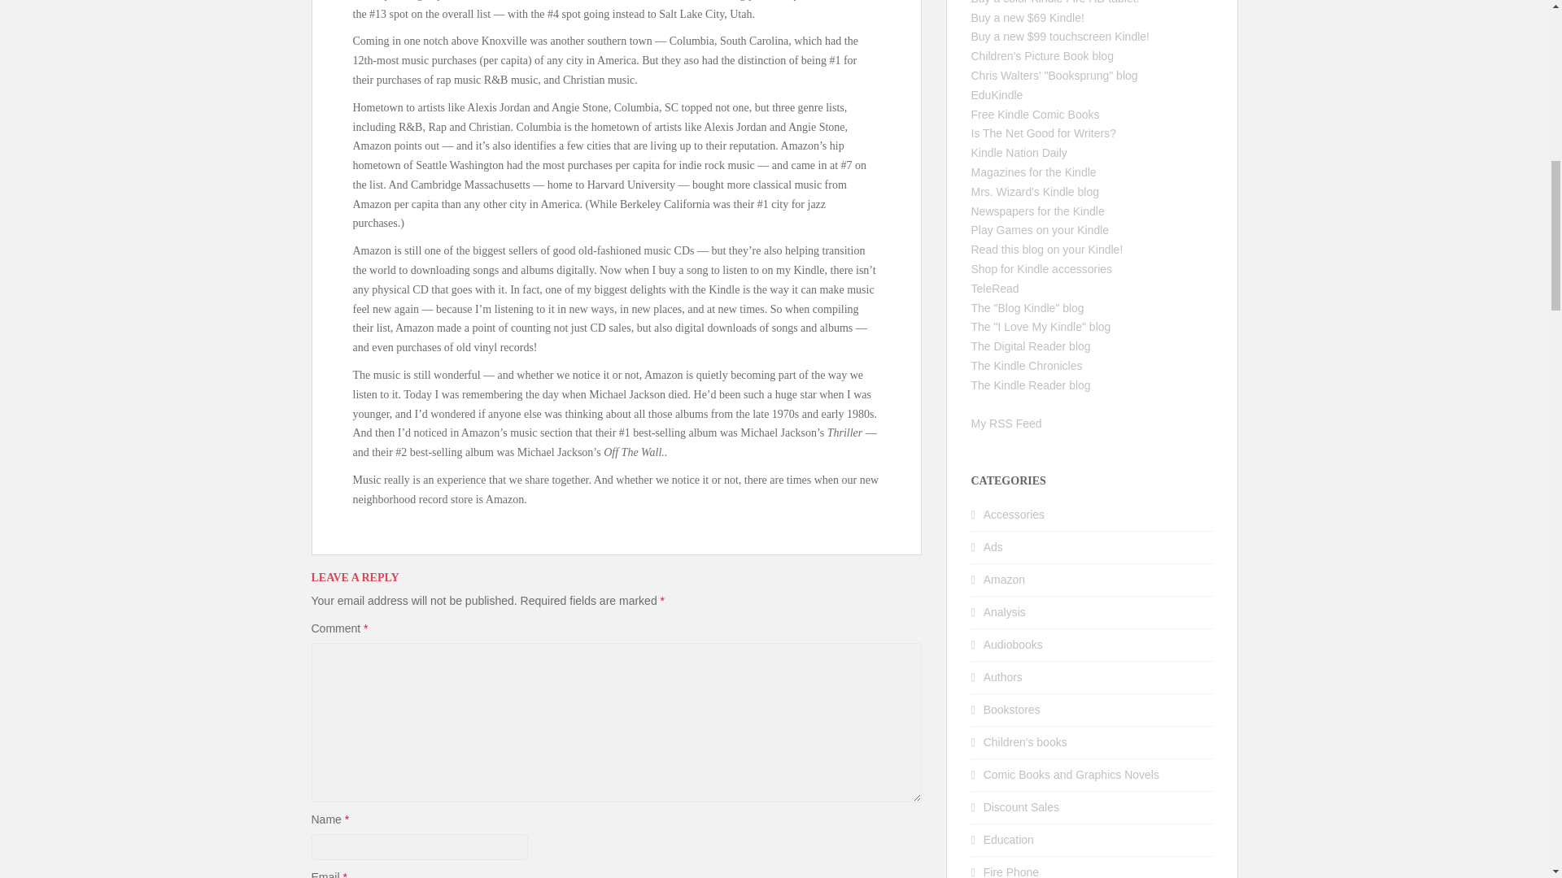  I want to click on Children's Picture Book blog, so click(1042, 55).